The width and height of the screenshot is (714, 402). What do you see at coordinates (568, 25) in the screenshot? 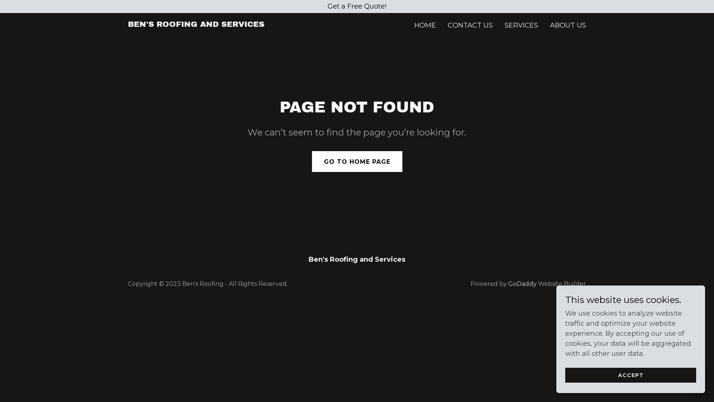
I see `ABOUT US` at bounding box center [568, 25].